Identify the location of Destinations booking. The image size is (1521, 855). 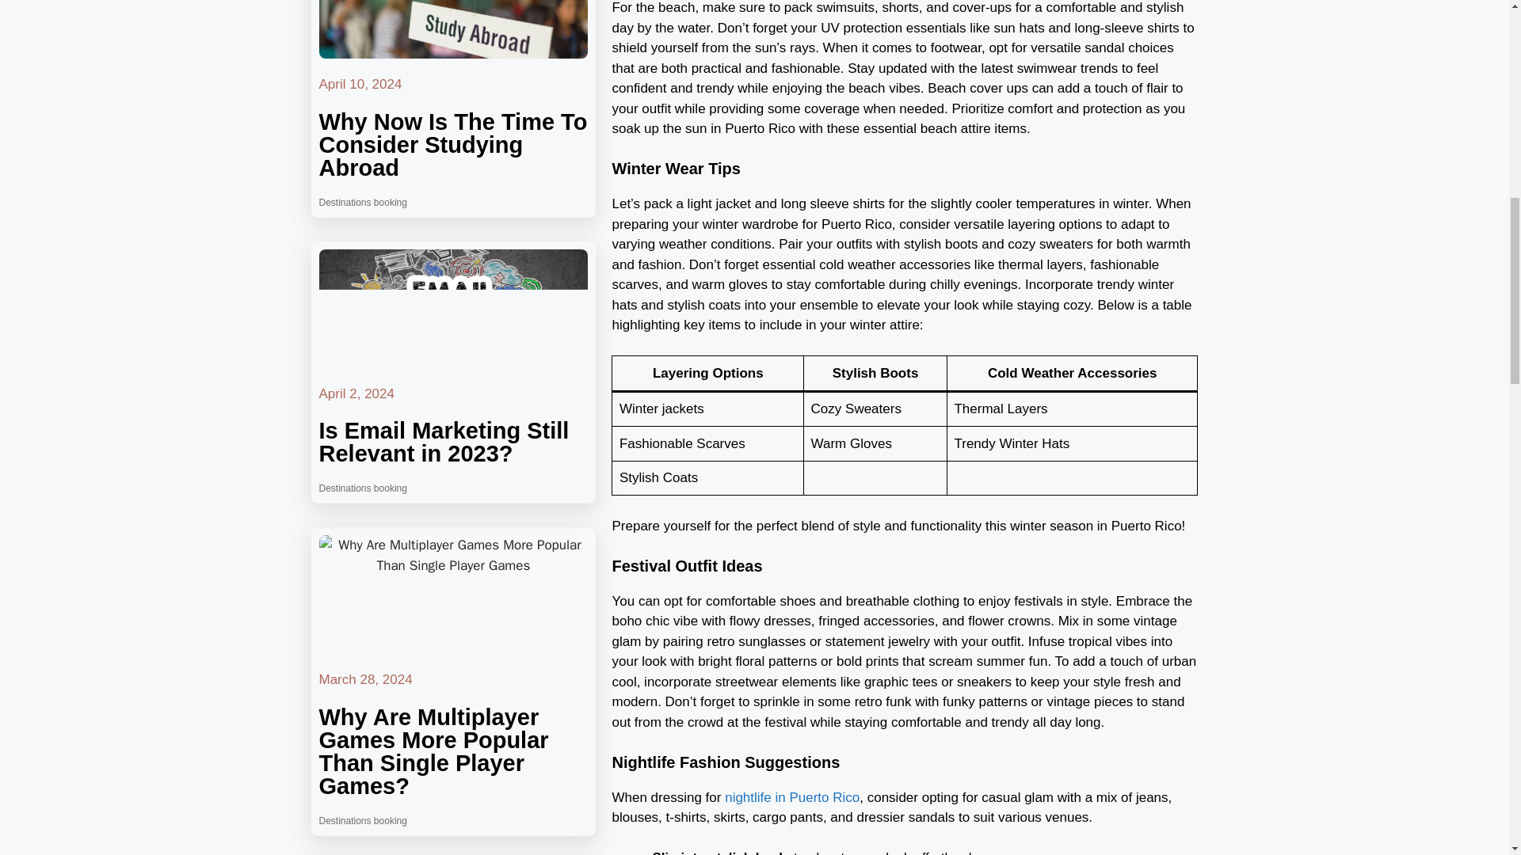
(361, 202).